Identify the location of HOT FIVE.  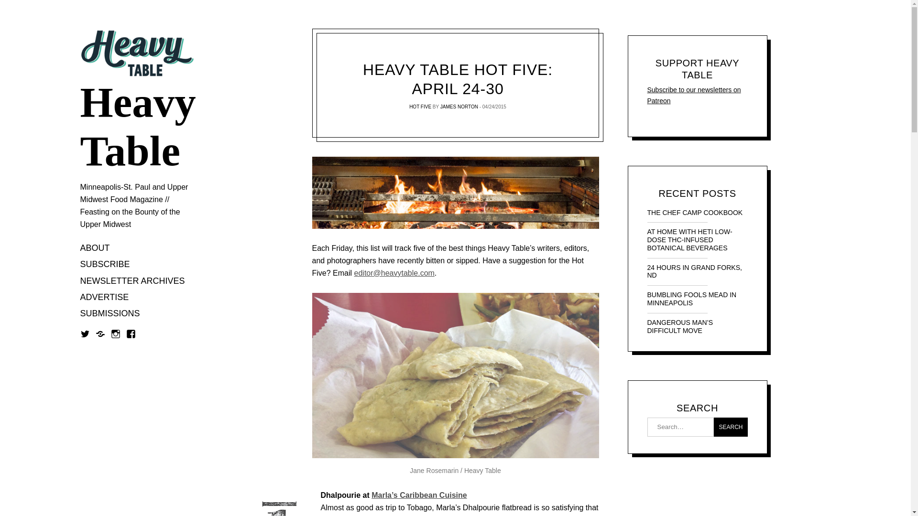
(420, 107).